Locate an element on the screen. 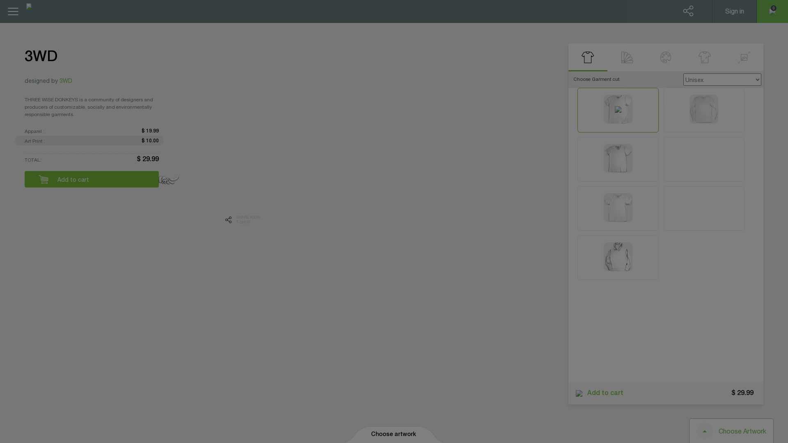  Add to cart is located at coordinates (596, 394).